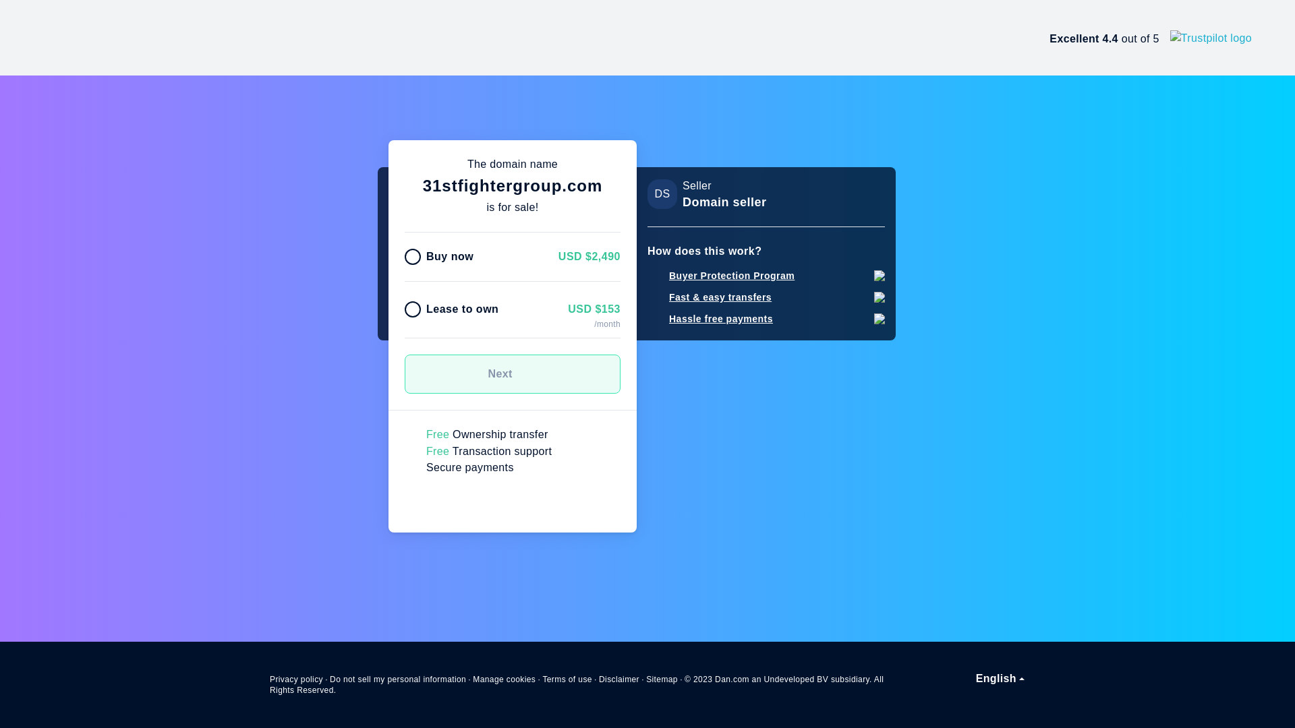  What do you see at coordinates (398, 679) in the screenshot?
I see `Do not sell my personal information` at bounding box center [398, 679].